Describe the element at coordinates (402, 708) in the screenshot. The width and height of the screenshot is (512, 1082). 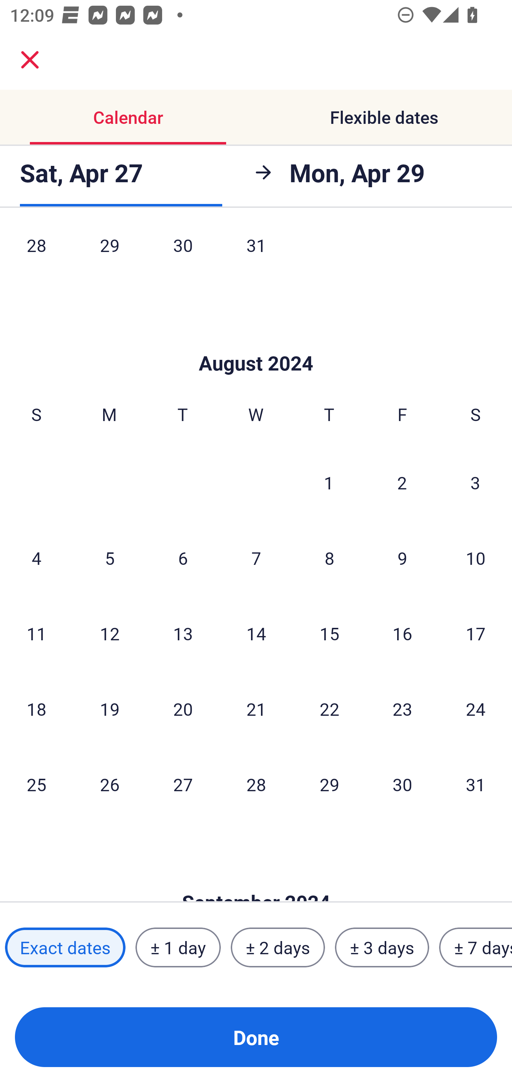
I see `23 Friday, August 23, 2024` at that location.